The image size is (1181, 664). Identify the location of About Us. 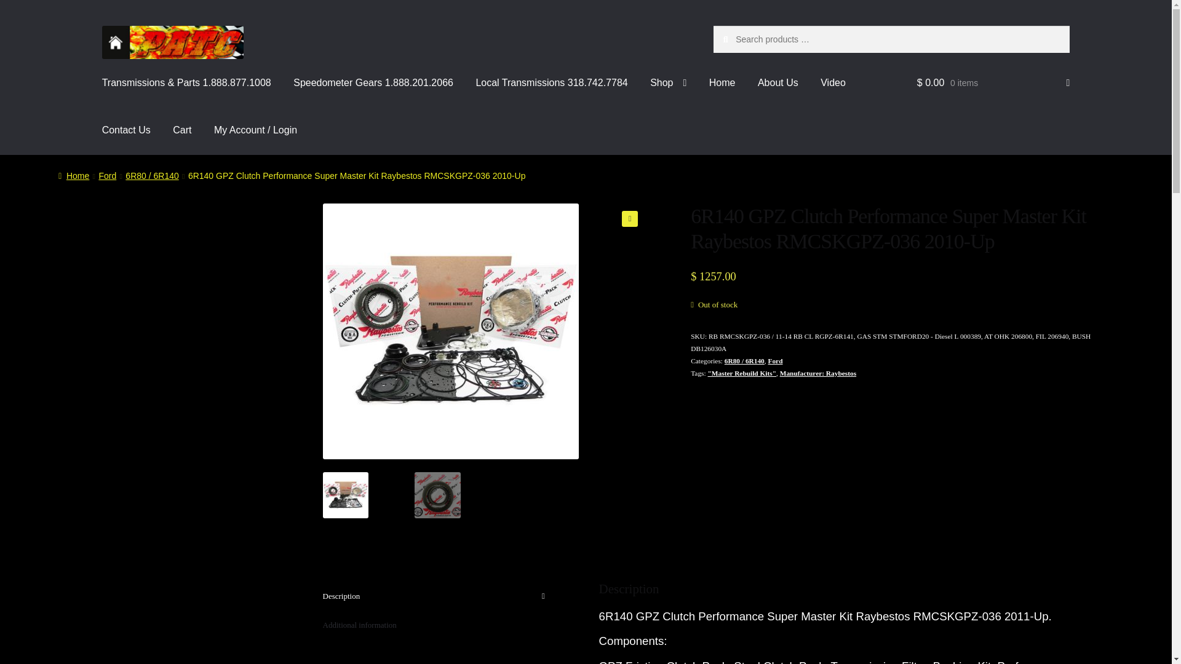
(777, 82).